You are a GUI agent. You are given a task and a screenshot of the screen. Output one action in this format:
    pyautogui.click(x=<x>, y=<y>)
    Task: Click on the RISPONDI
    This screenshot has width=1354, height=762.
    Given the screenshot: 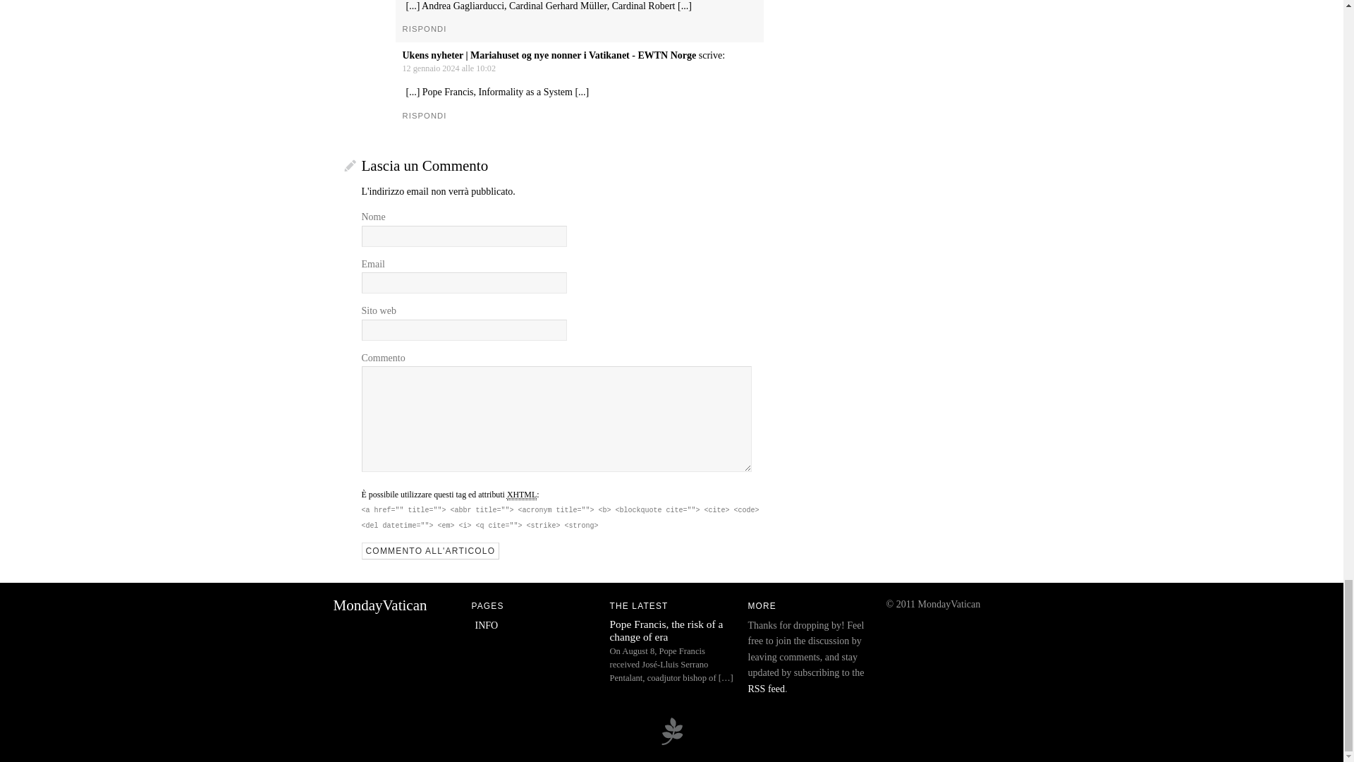 What is the action you would take?
    pyautogui.click(x=425, y=115)
    